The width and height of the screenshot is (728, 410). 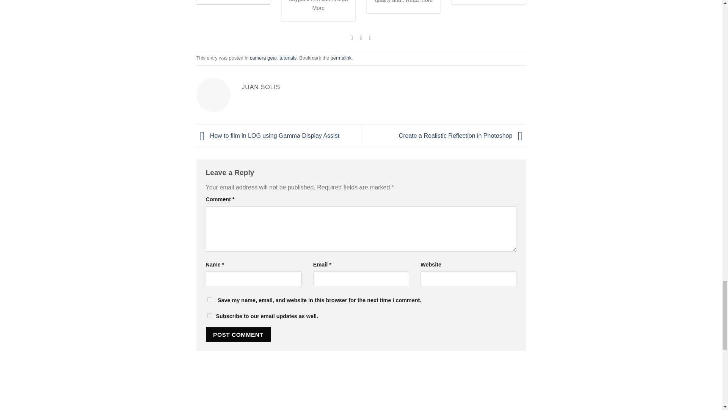 I want to click on Share on Facebook, so click(x=352, y=37).